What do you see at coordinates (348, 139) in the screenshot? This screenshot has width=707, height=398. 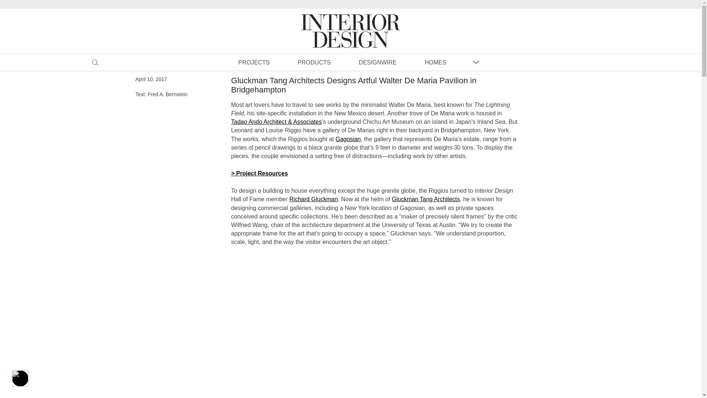 I see `Gagosian` at bounding box center [348, 139].